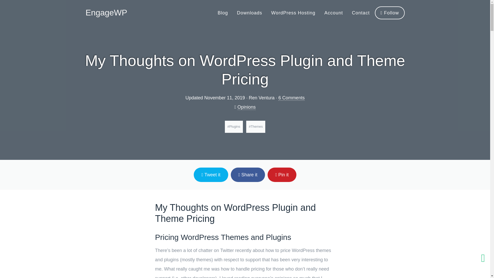  I want to click on Contact, so click(361, 13).